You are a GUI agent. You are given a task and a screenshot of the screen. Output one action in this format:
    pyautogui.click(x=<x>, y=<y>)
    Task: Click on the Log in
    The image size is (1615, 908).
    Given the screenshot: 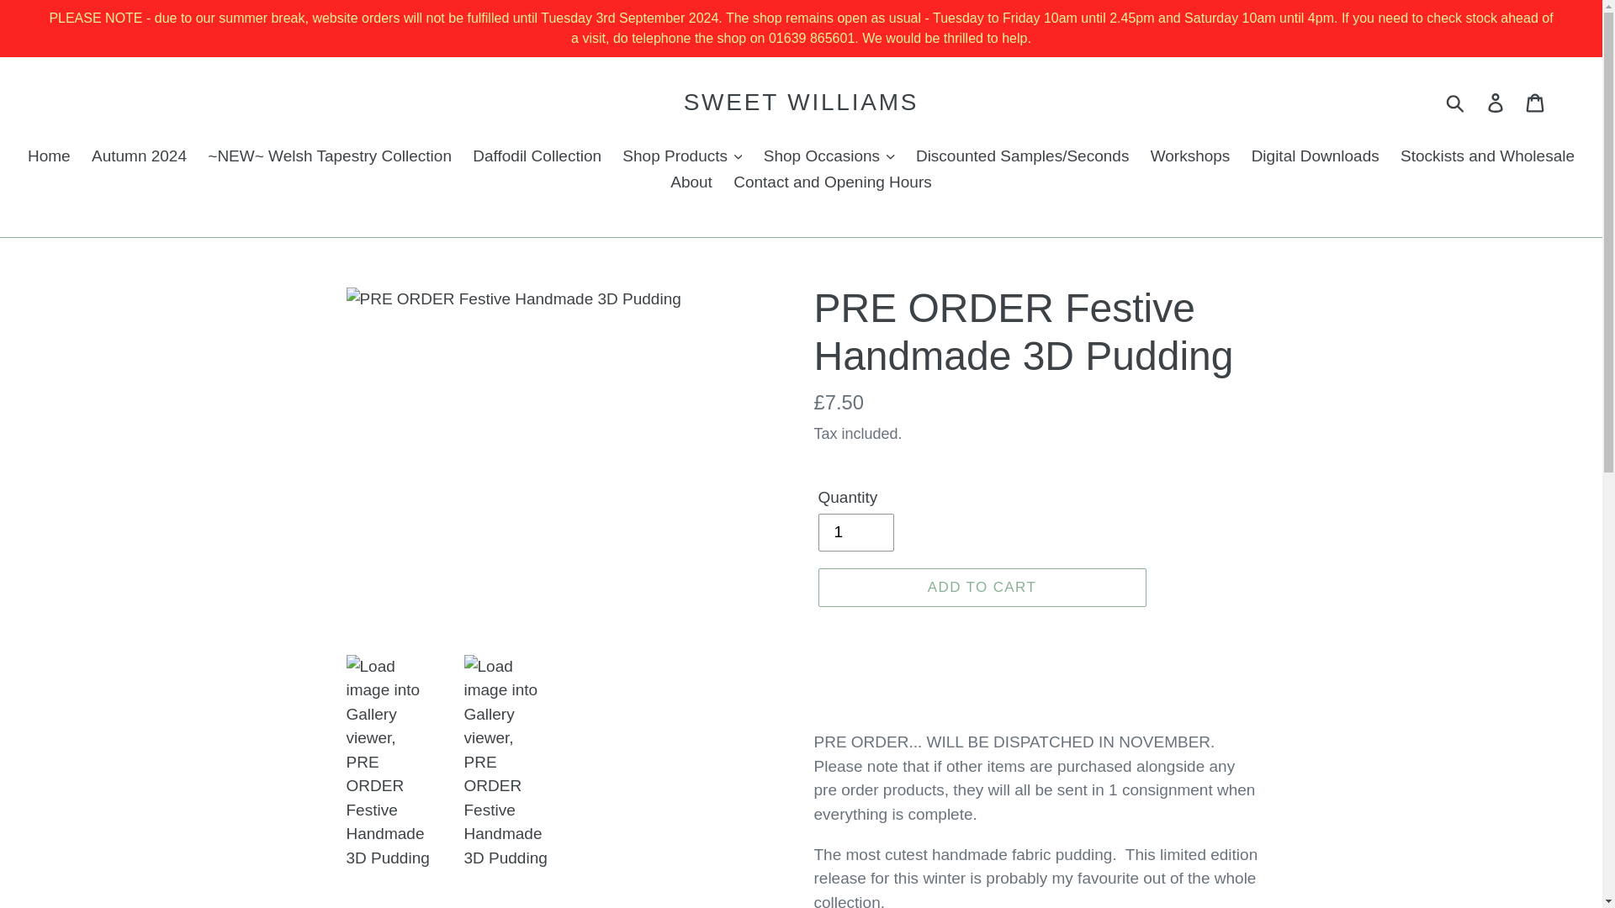 What is the action you would take?
    pyautogui.click(x=1496, y=103)
    